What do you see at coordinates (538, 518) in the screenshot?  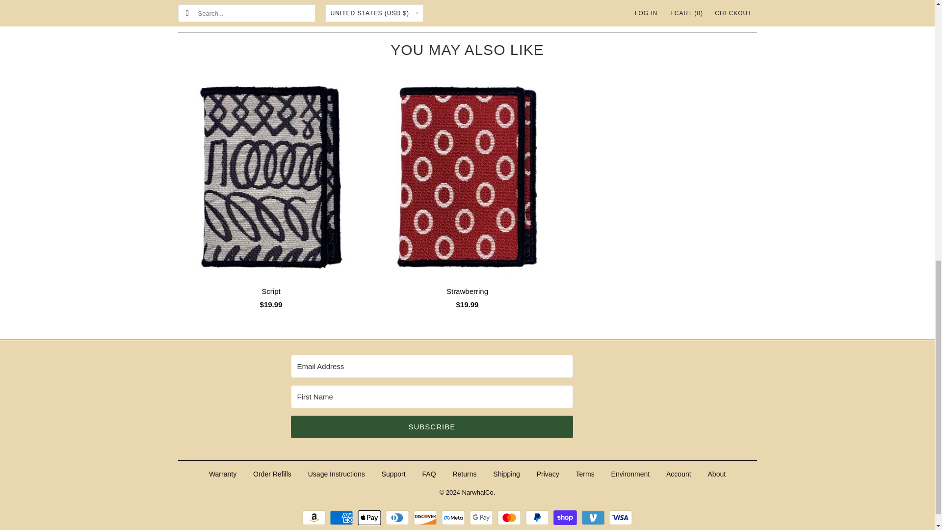 I see `PayPal` at bounding box center [538, 518].